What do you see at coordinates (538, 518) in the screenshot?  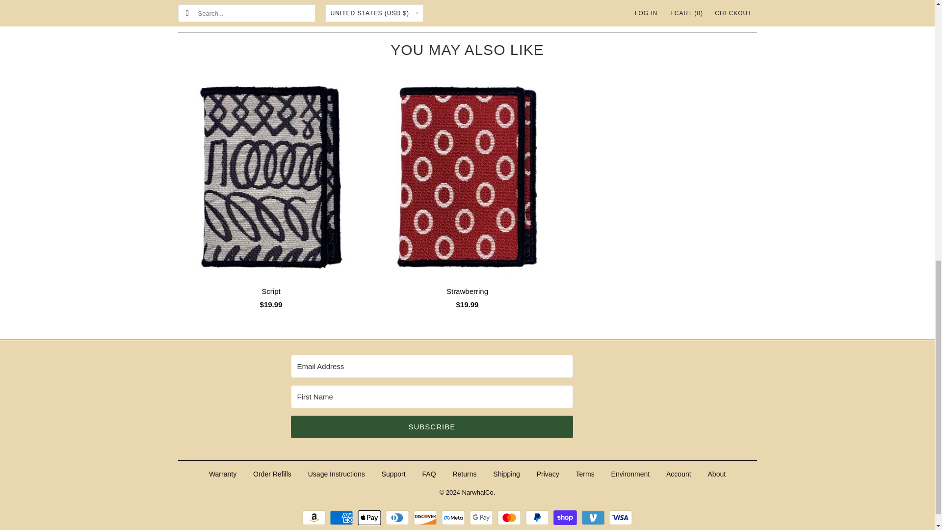 I see `PayPal` at bounding box center [538, 518].